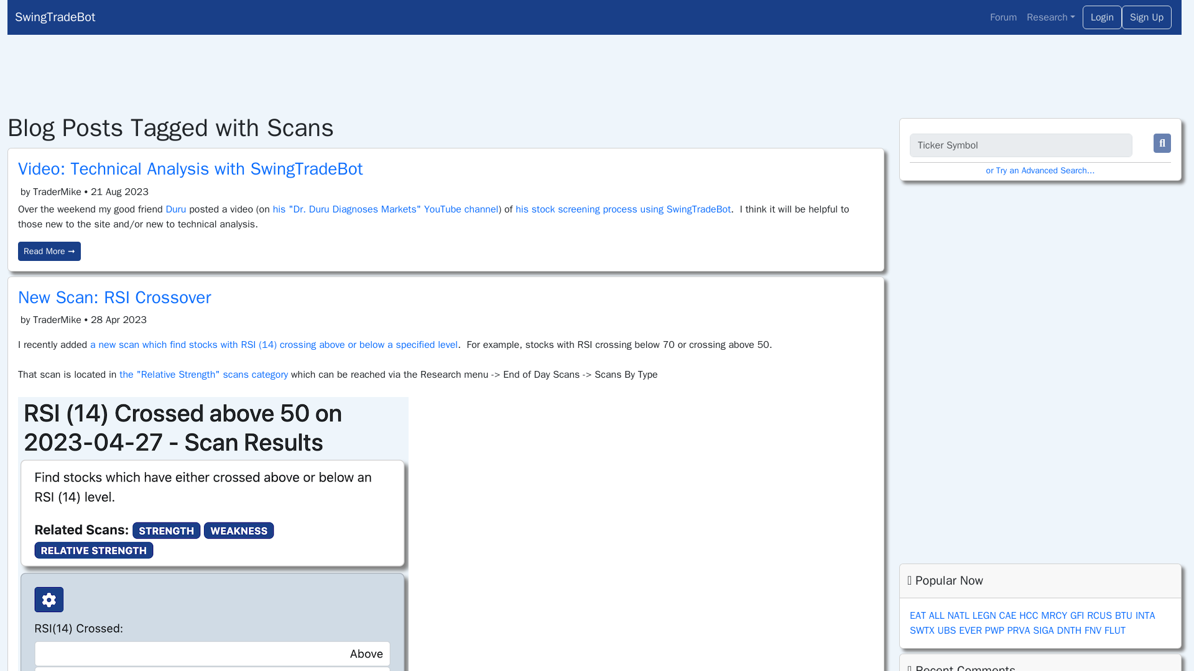  Describe the element at coordinates (1147, 17) in the screenshot. I see `Sign Up` at that location.